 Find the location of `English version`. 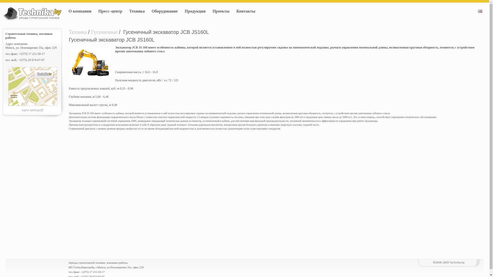

English version is located at coordinates (480, 11).